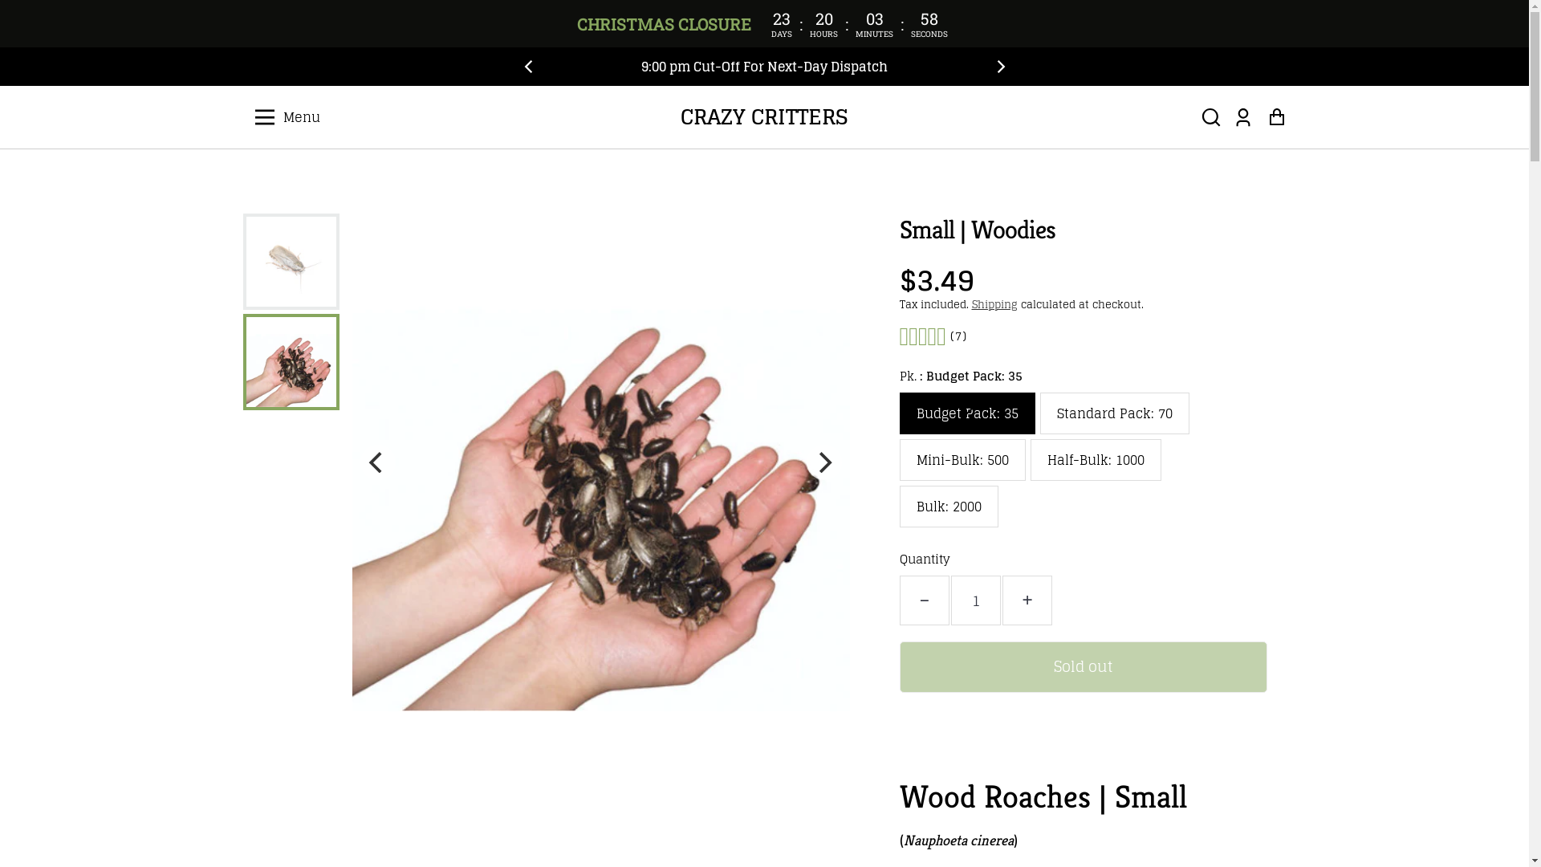 The height and width of the screenshot is (867, 1541). I want to click on CRAZY CRITTERS, so click(764, 117).